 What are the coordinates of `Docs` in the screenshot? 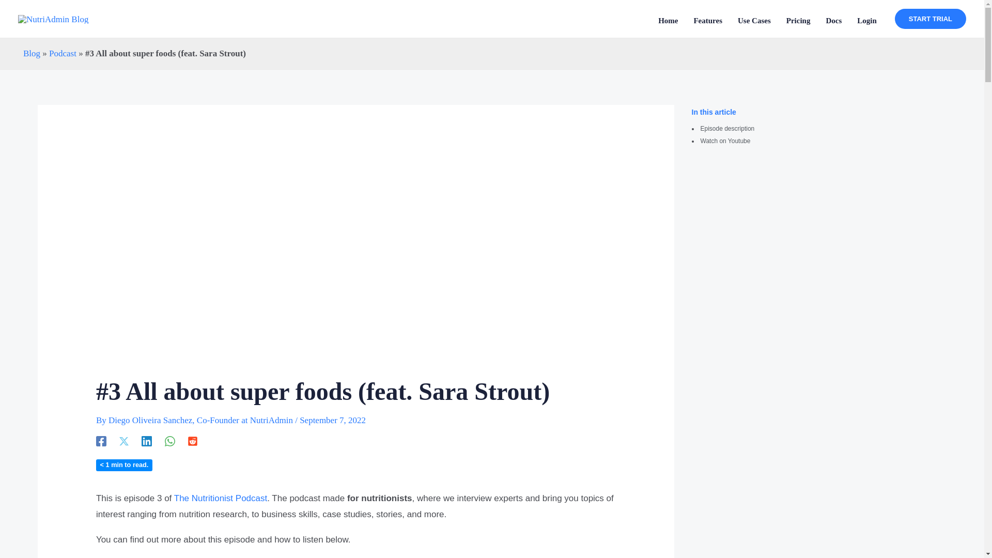 It's located at (833, 20).